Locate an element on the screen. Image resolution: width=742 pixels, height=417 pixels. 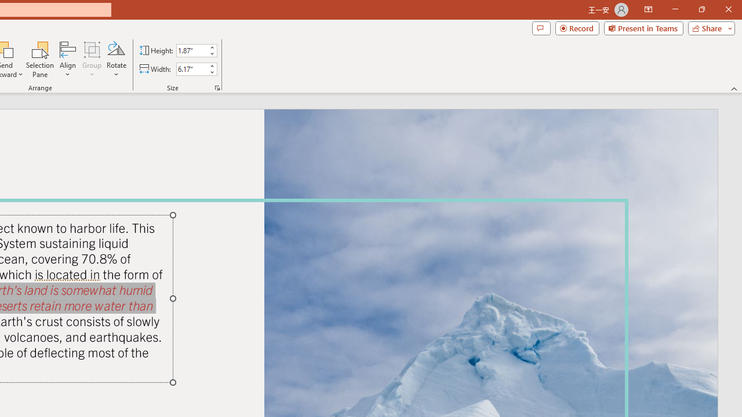
Share is located at coordinates (709, 28).